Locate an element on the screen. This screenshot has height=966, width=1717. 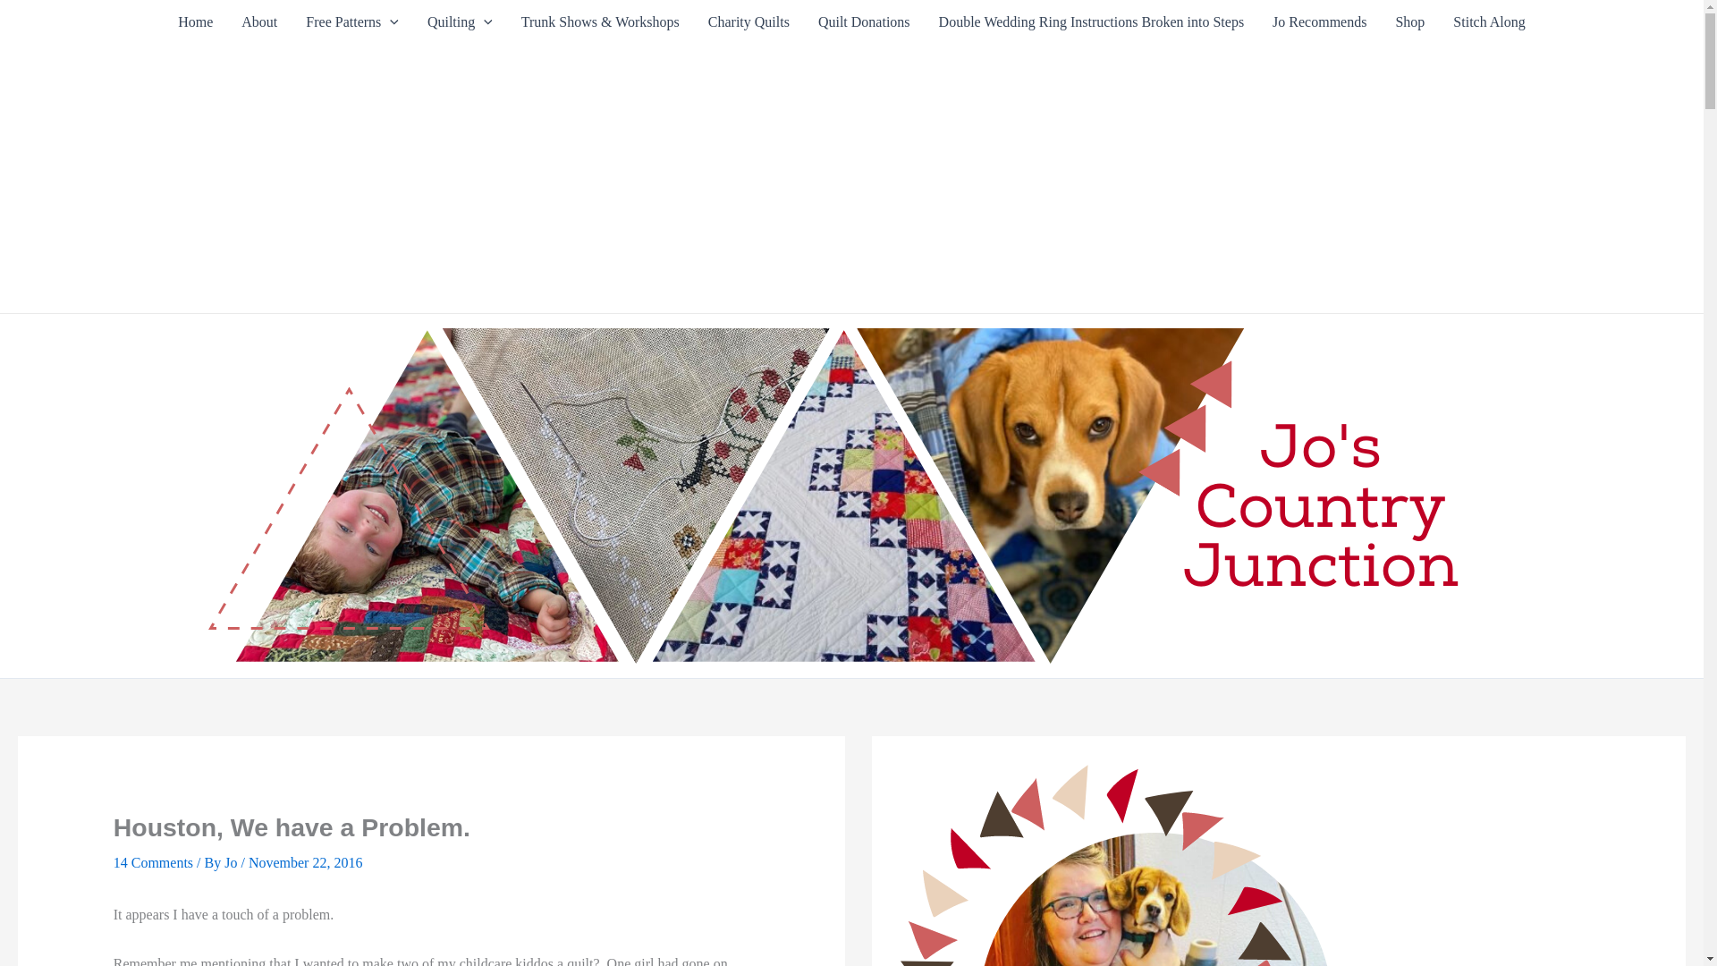
View all posts by Jo is located at coordinates (233, 862).